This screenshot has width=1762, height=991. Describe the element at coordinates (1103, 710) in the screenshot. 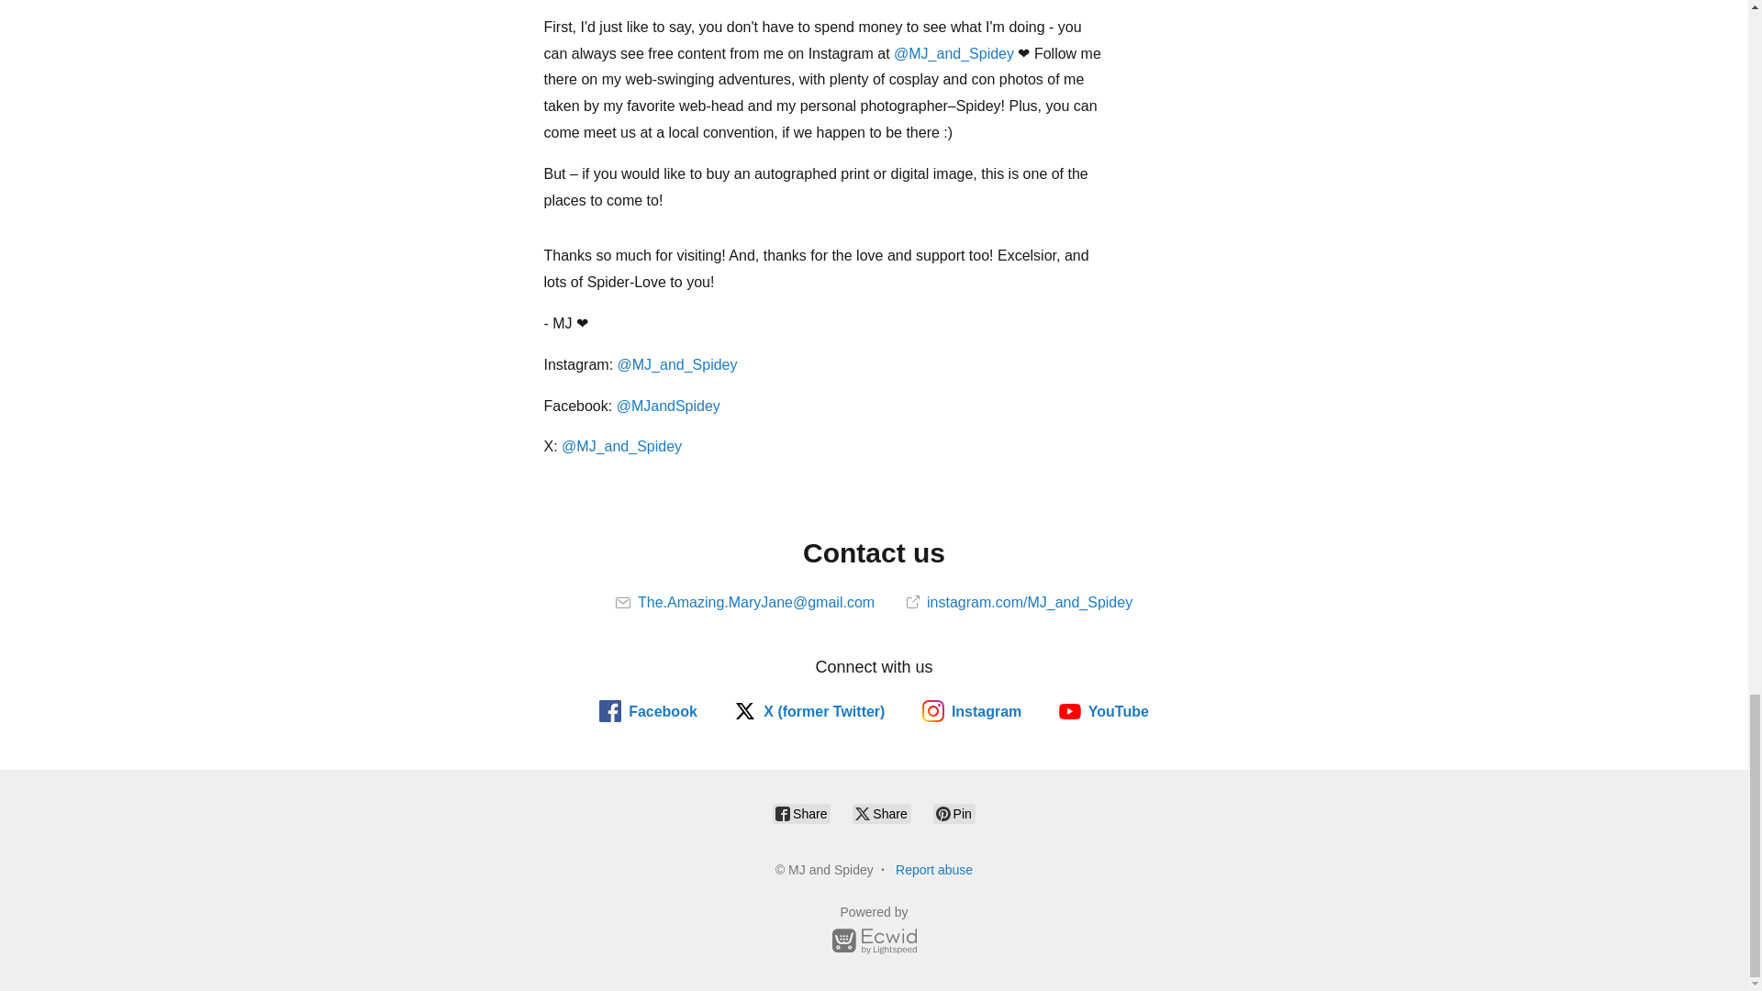

I see `YouTube` at that location.